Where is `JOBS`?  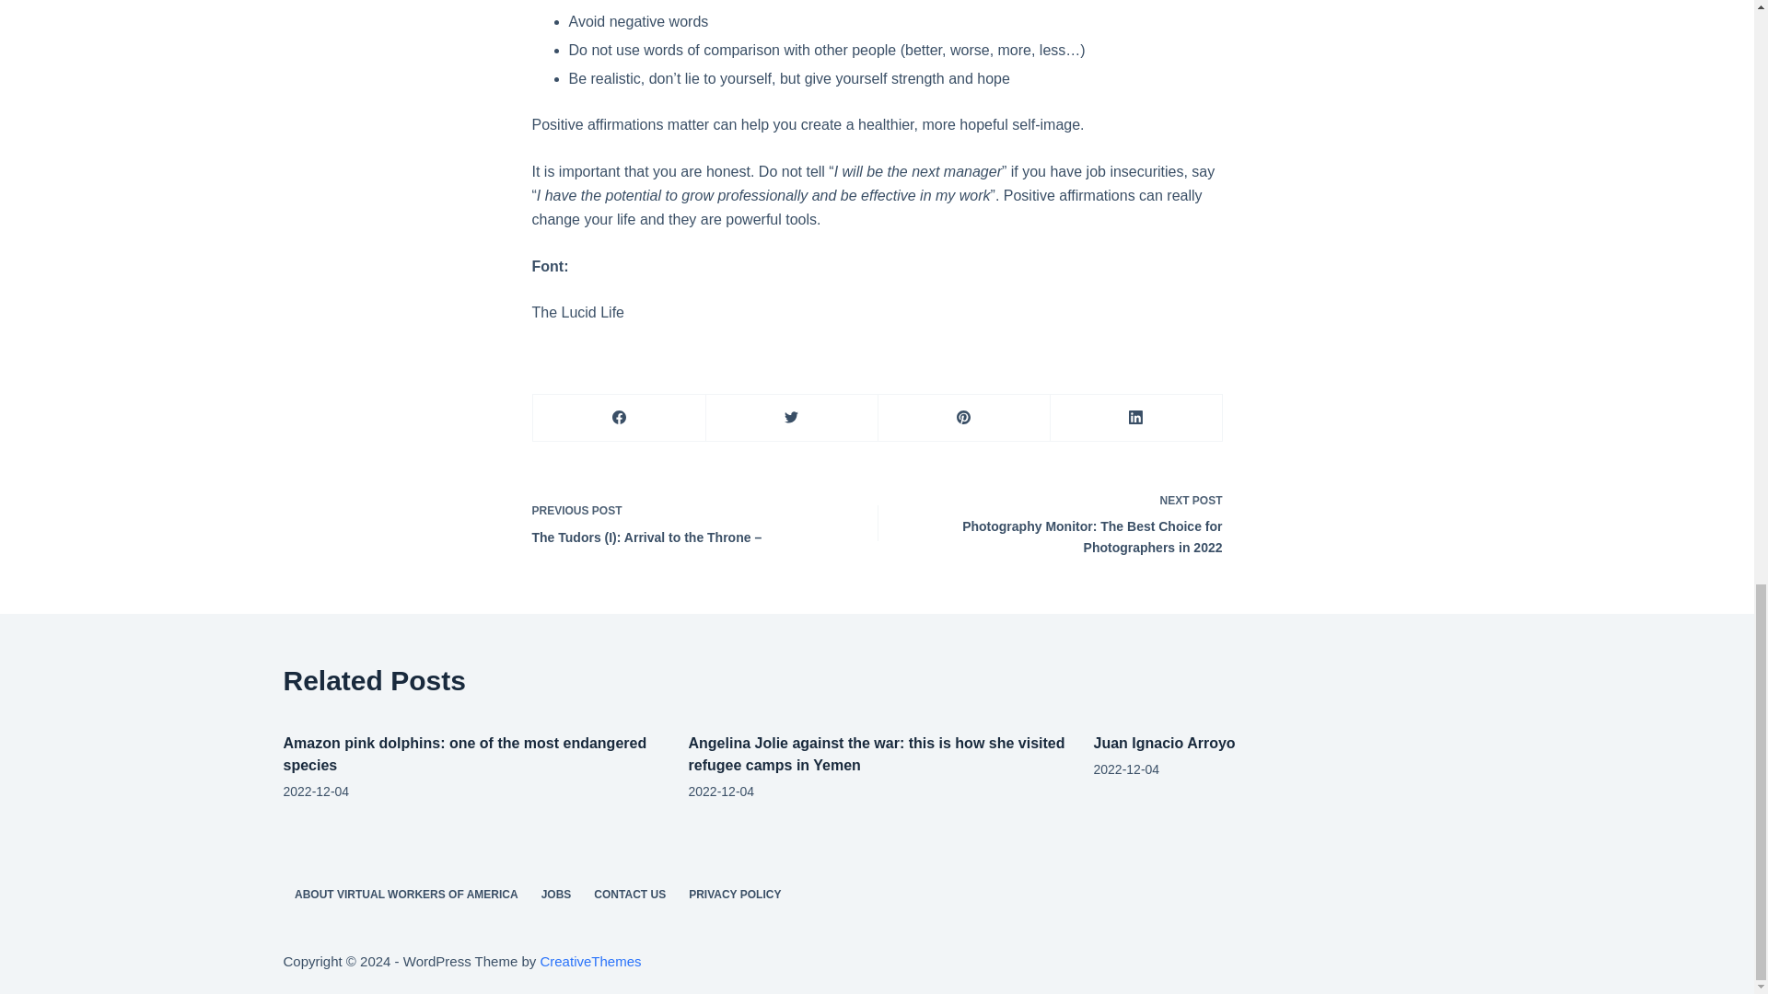 JOBS is located at coordinates (556, 895).